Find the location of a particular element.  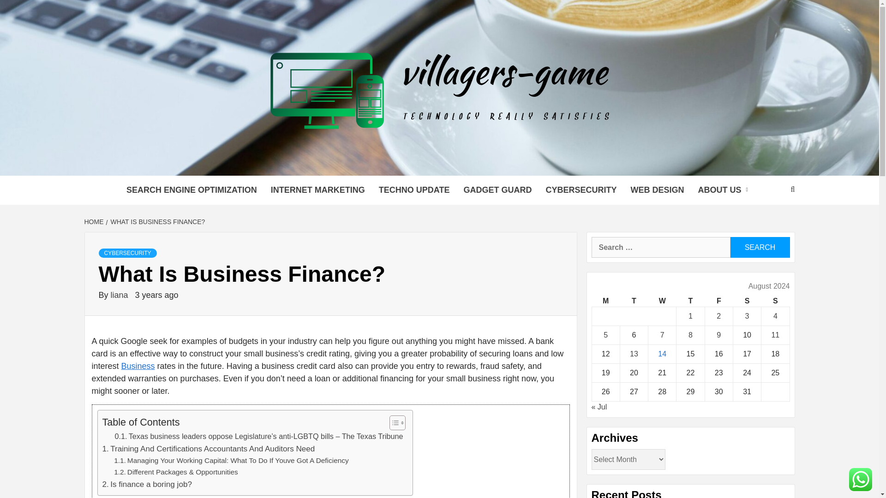

Tuesday is located at coordinates (633, 302).